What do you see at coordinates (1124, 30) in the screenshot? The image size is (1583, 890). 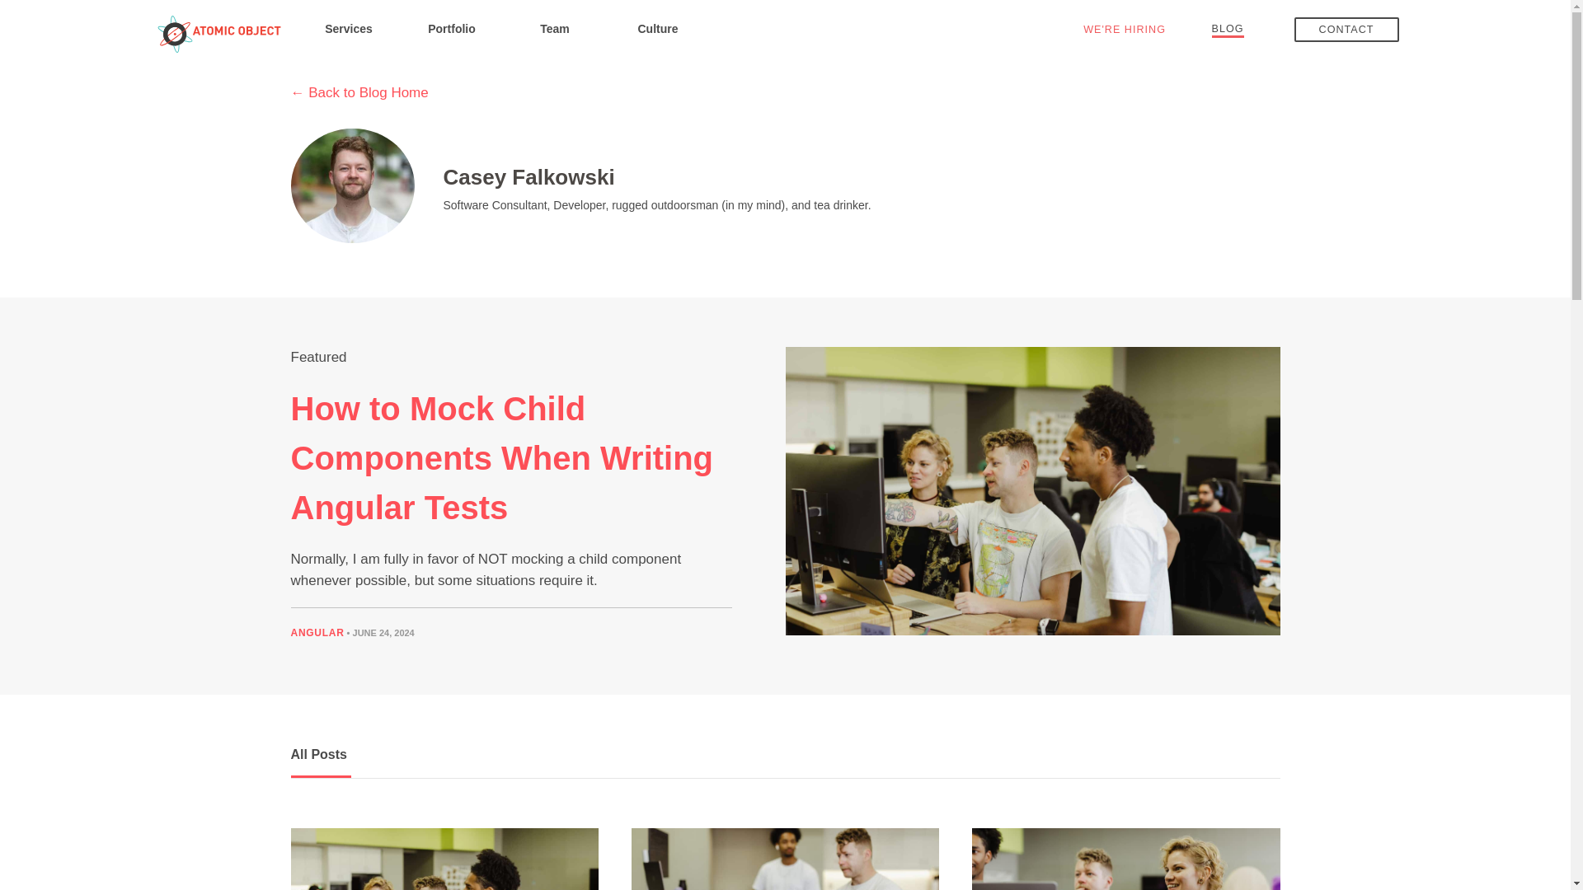 I see `WE'RE HIRING` at bounding box center [1124, 30].